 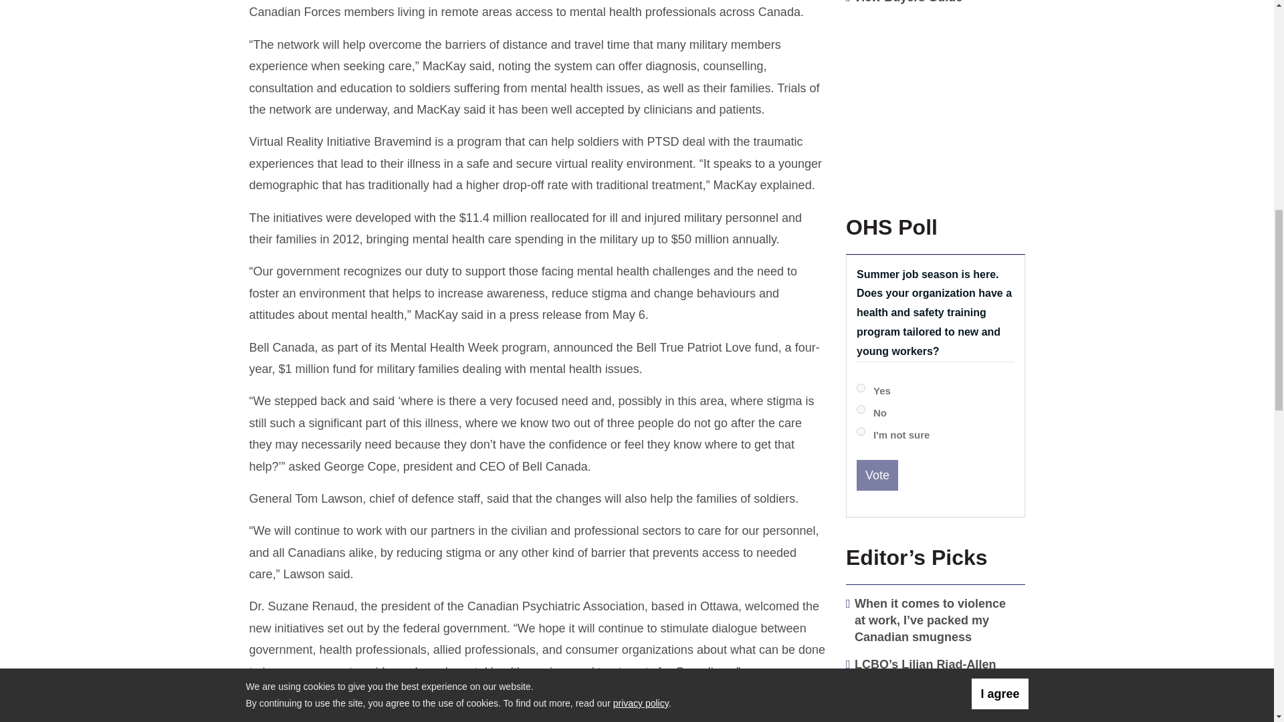 What do you see at coordinates (861, 409) in the screenshot?
I see `gpoll188dfb902` at bounding box center [861, 409].